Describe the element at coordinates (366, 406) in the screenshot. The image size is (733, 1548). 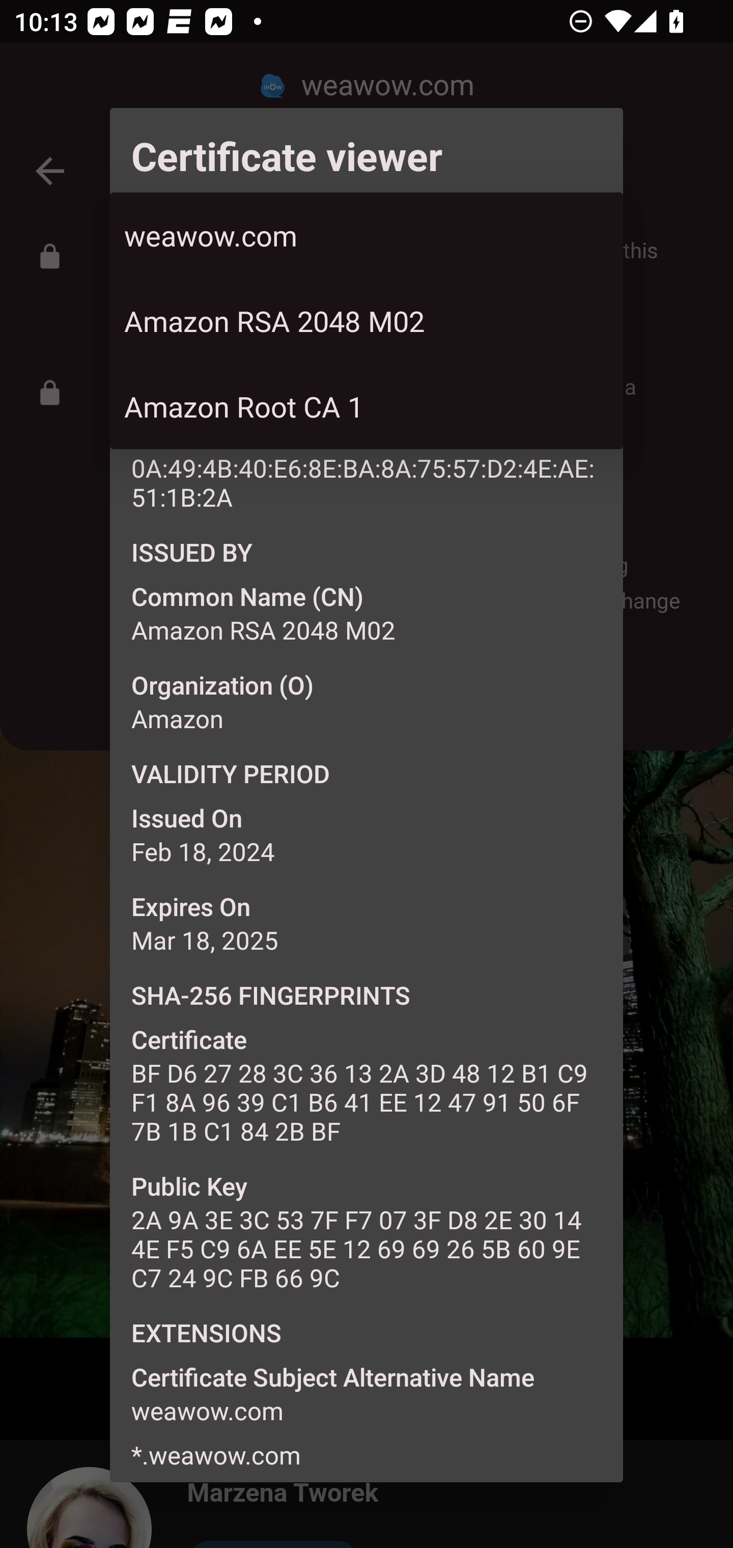
I see `Amazon Root CA 1` at that location.